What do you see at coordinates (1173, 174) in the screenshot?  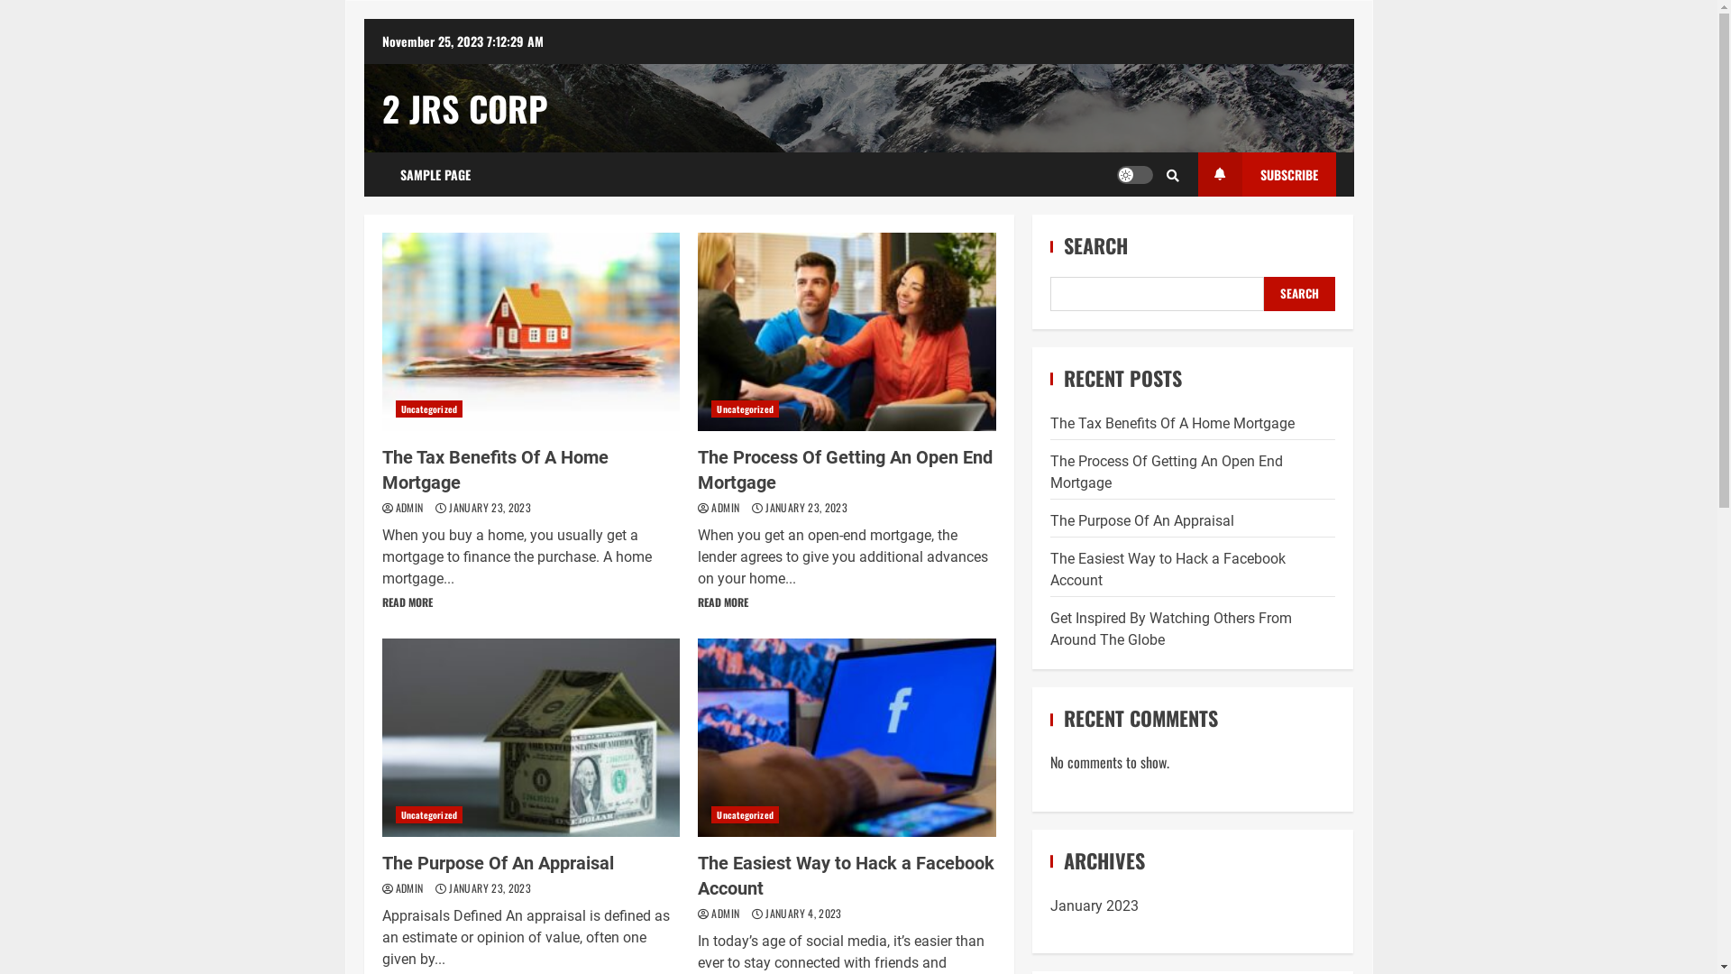 I see `Search` at bounding box center [1173, 174].